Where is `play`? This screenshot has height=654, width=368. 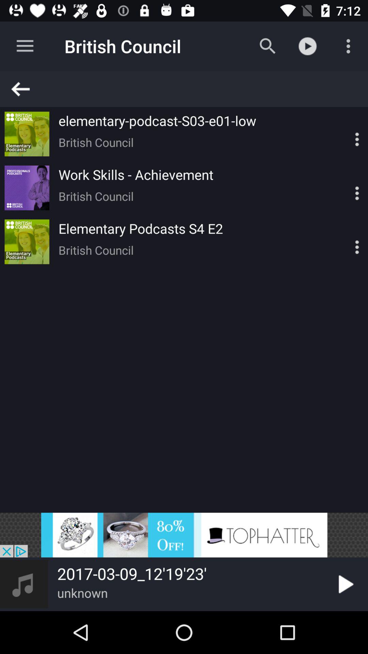
play is located at coordinates (345, 584).